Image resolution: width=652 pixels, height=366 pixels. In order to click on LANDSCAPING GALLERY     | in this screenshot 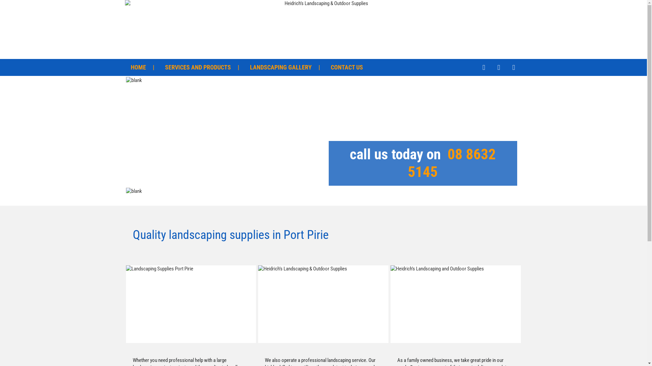, I will do `click(285, 67)`.